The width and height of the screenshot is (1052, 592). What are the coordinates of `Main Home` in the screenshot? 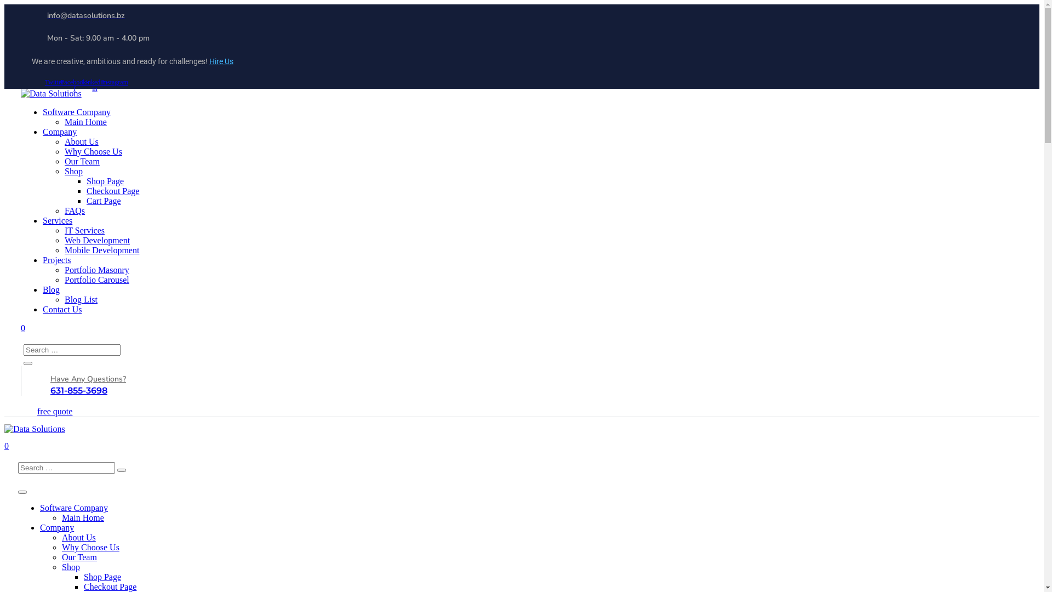 It's located at (83, 517).